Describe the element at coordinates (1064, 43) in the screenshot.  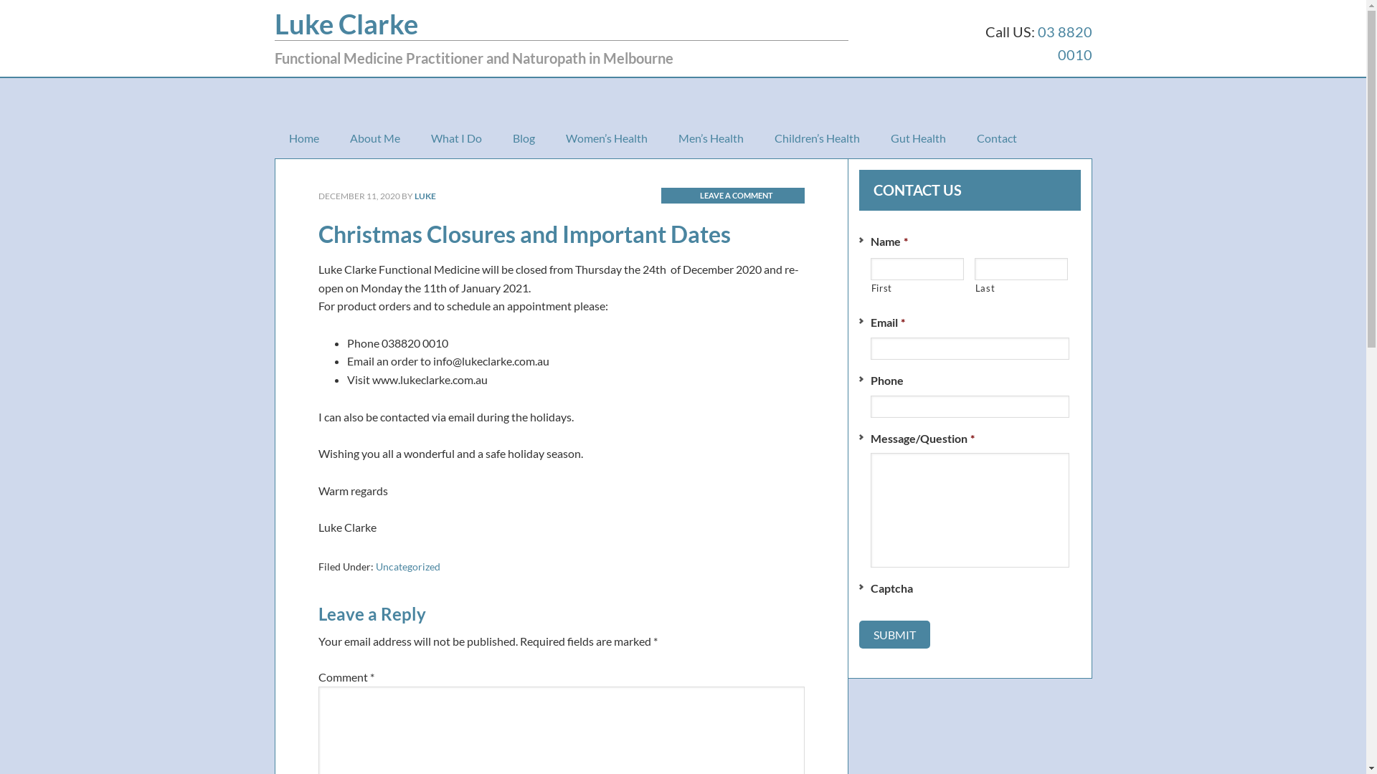
I see `03 8820 0010` at that location.